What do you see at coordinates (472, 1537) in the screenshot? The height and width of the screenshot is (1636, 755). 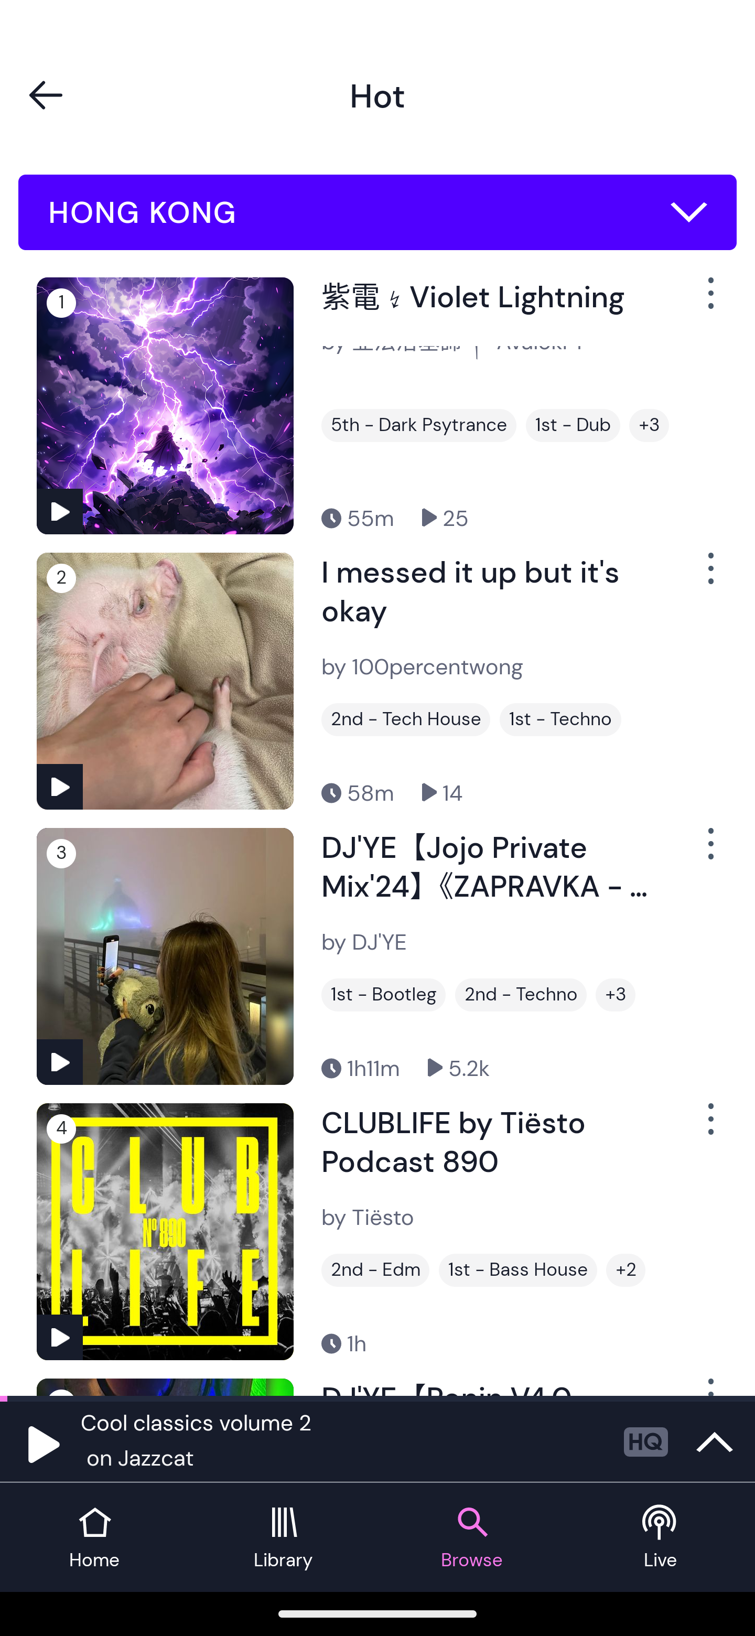 I see `Browse tab Browse` at bounding box center [472, 1537].